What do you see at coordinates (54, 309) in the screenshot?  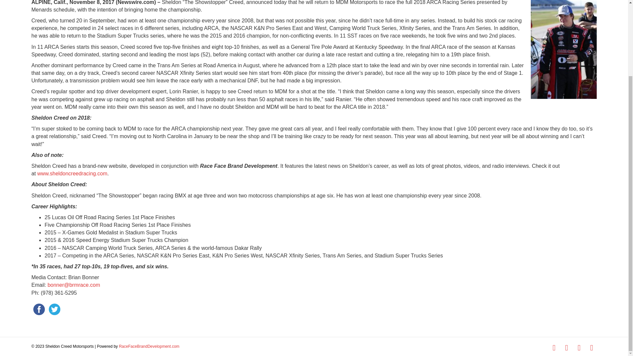 I see `twitter` at bounding box center [54, 309].